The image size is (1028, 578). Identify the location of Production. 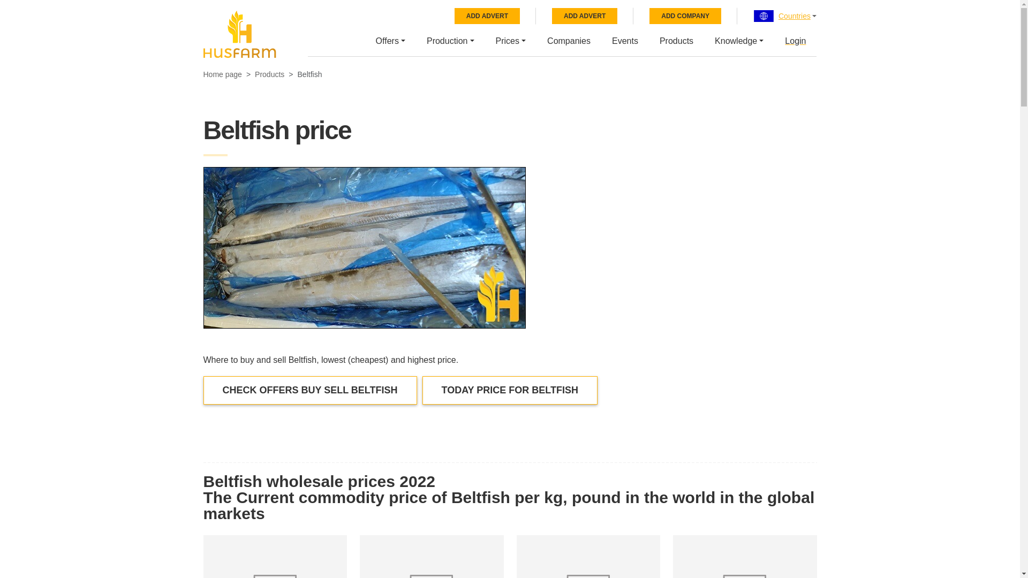
(450, 40).